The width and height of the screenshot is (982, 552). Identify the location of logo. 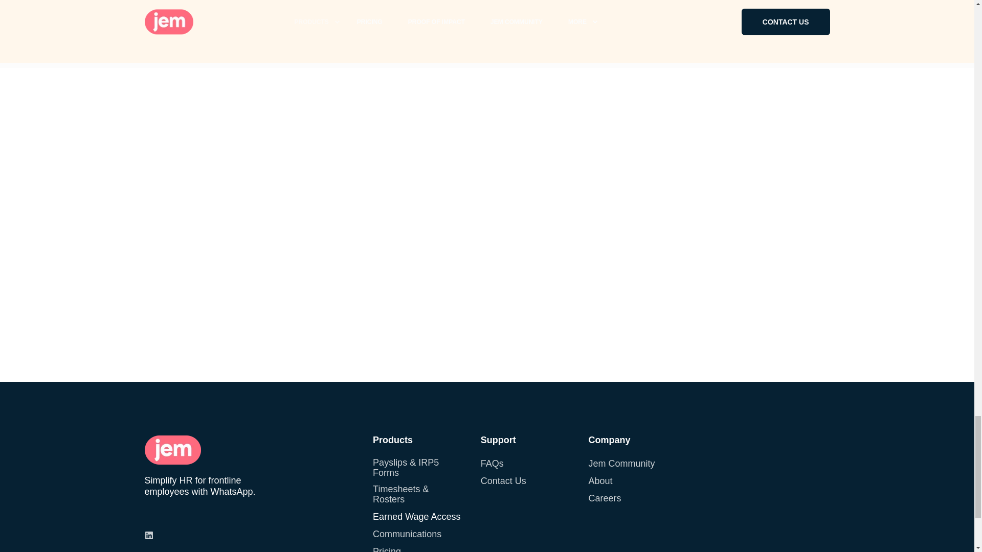
(172, 450).